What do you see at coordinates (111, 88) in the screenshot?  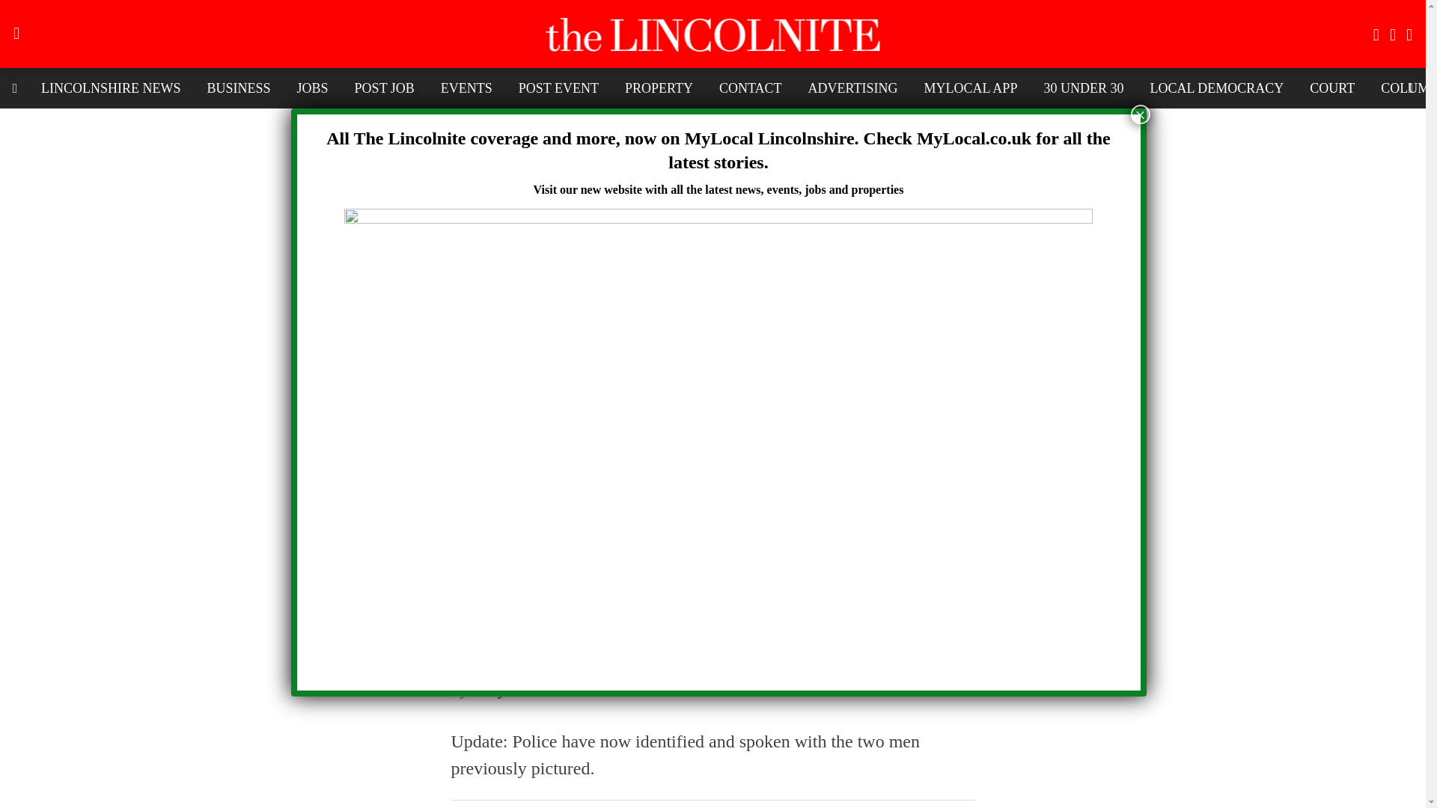 I see `LINCOLNSHIRE NEWS` at bounding box center [111, 88].